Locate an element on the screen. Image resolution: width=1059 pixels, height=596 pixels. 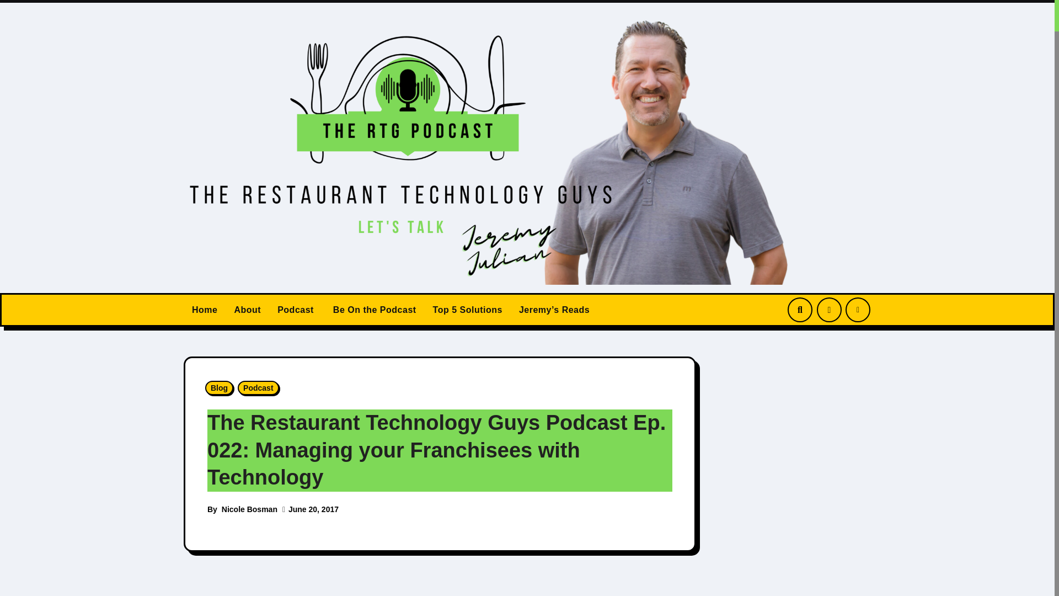
Home is located at coordinates (204, 310).